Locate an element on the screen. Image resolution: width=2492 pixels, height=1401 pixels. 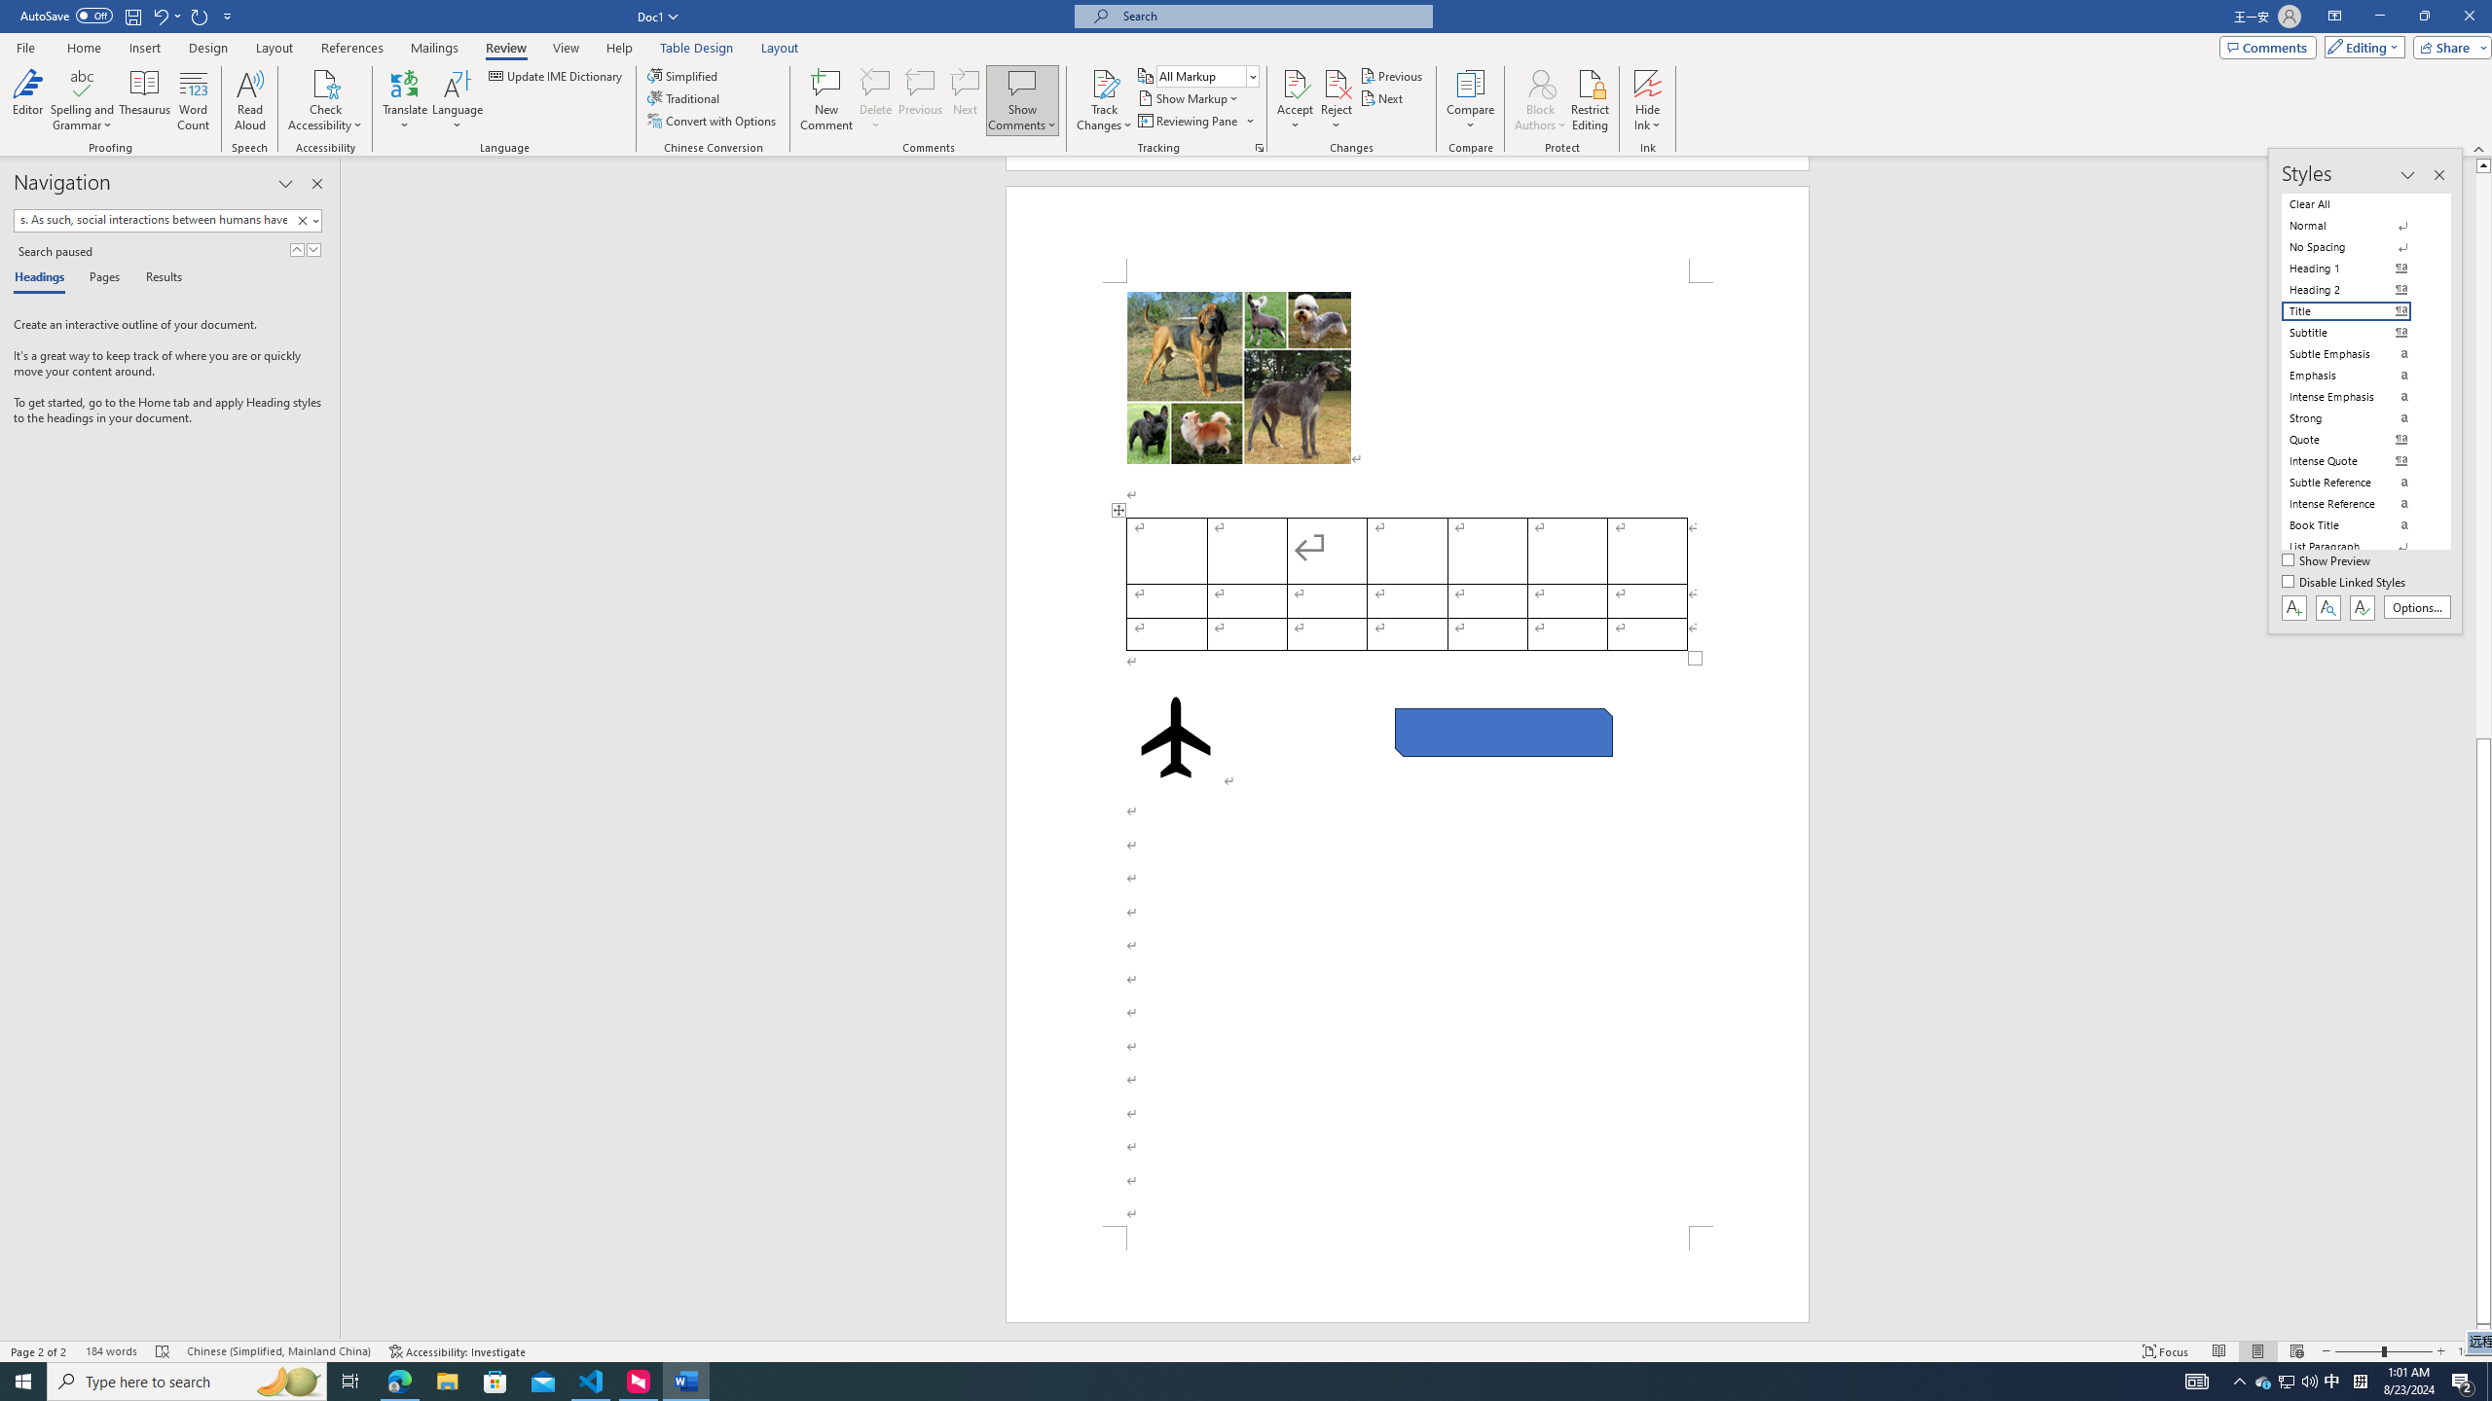
Zoom Out is located at coordinates (2358, 1351).